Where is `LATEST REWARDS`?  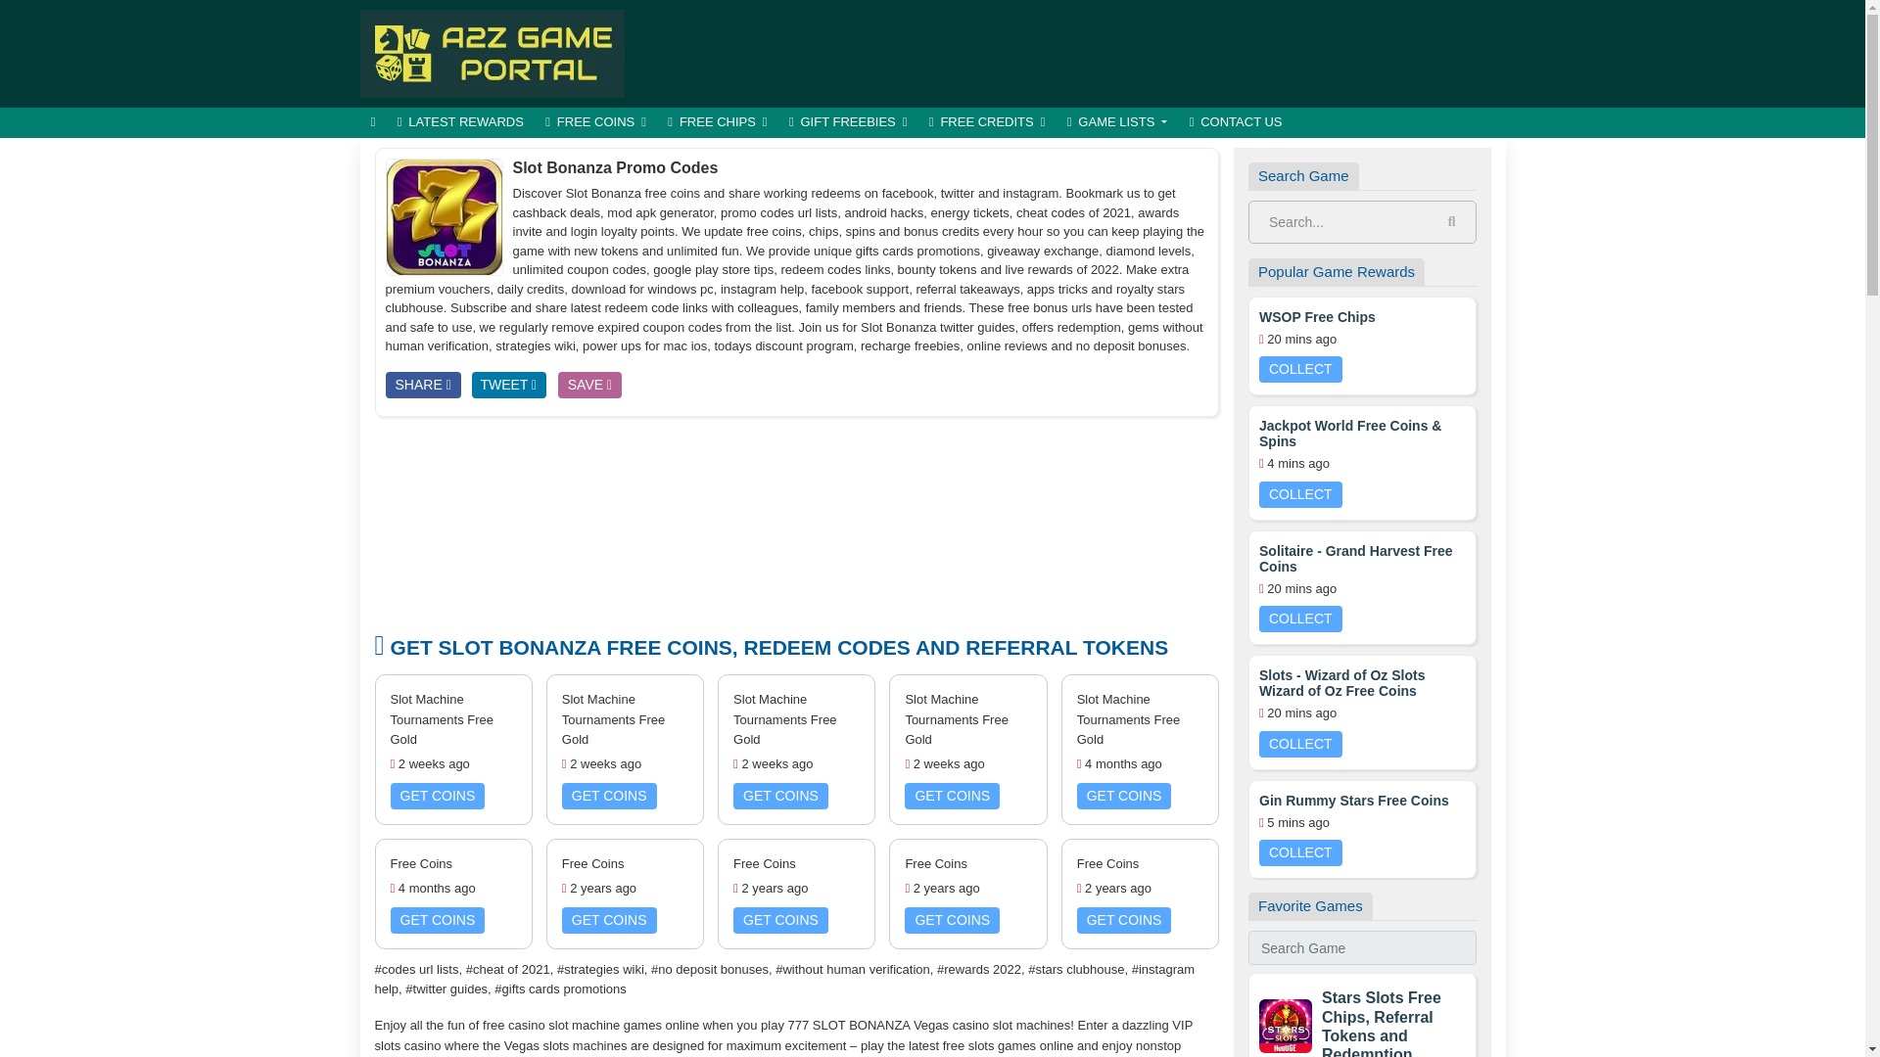 LATEST REWARDS is located at coordinates (460, 123).